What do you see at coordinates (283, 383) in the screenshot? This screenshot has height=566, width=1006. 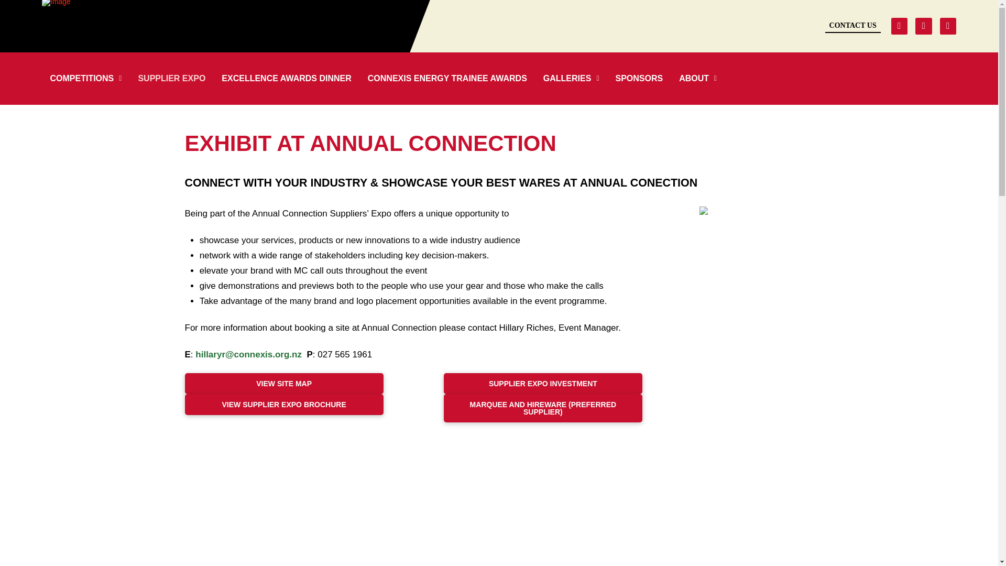 I see `VIEW SITE MAP` at bounding box center [283, 383].